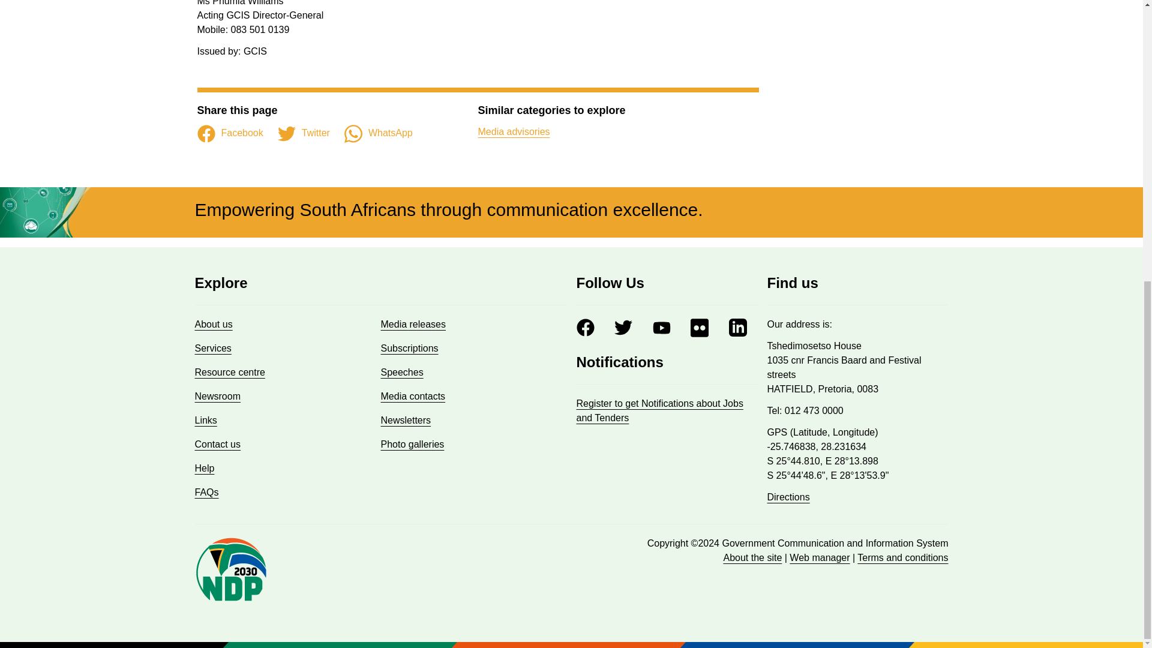 This screenshot has height=648, width=1152. Describe the element at coordinates (378, 133) in the screenshot. I see `WhatsApp` at that location.